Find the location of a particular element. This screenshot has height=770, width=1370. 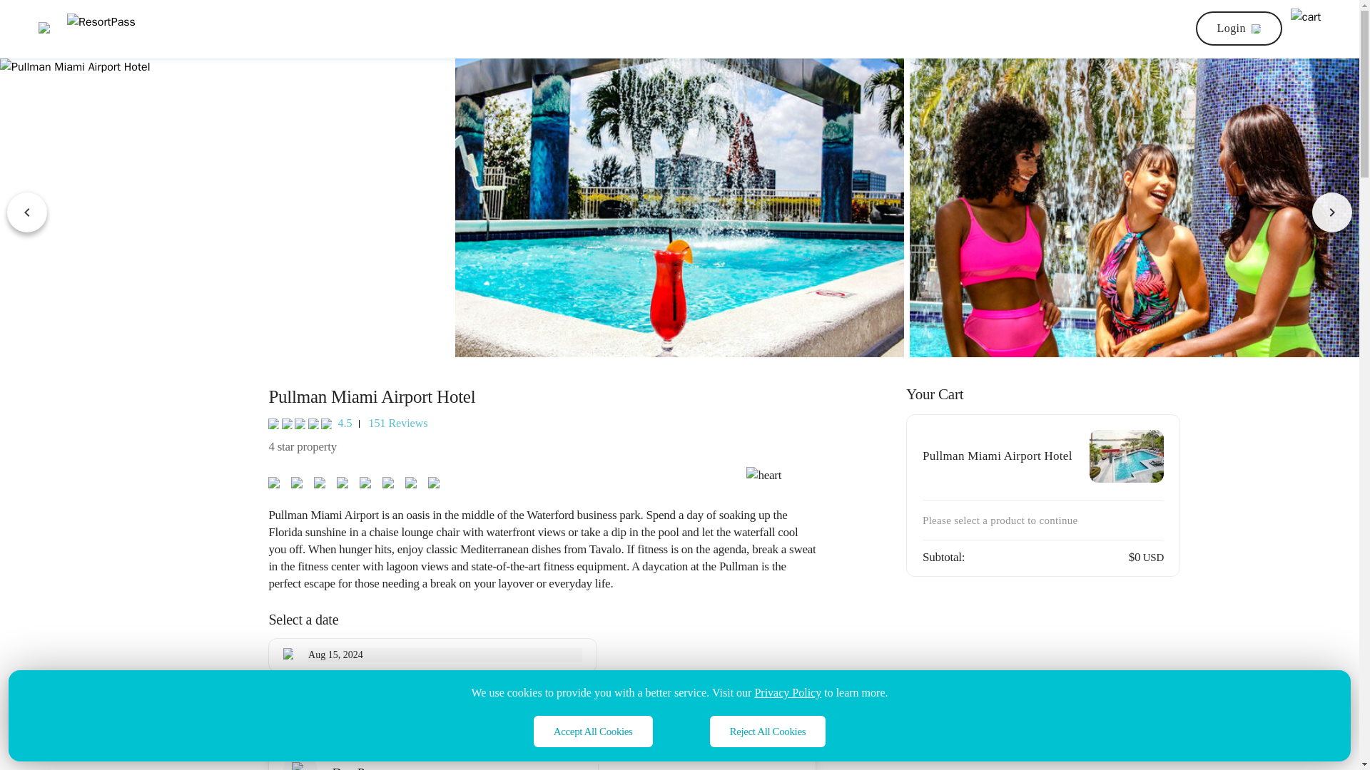

Open in a new window is located at coordinates (788, 692).